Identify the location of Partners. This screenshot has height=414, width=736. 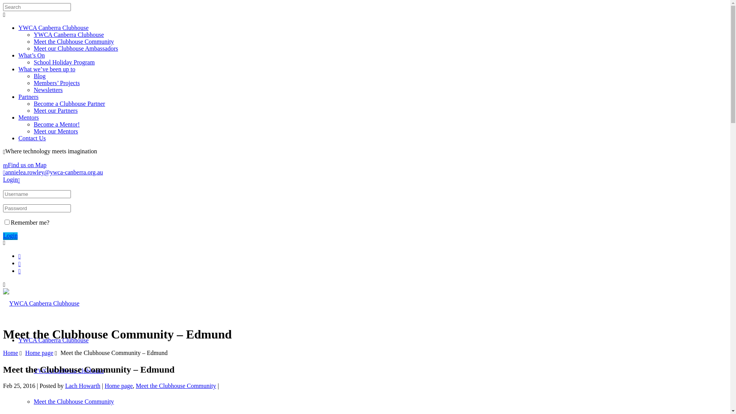
(28, 97).